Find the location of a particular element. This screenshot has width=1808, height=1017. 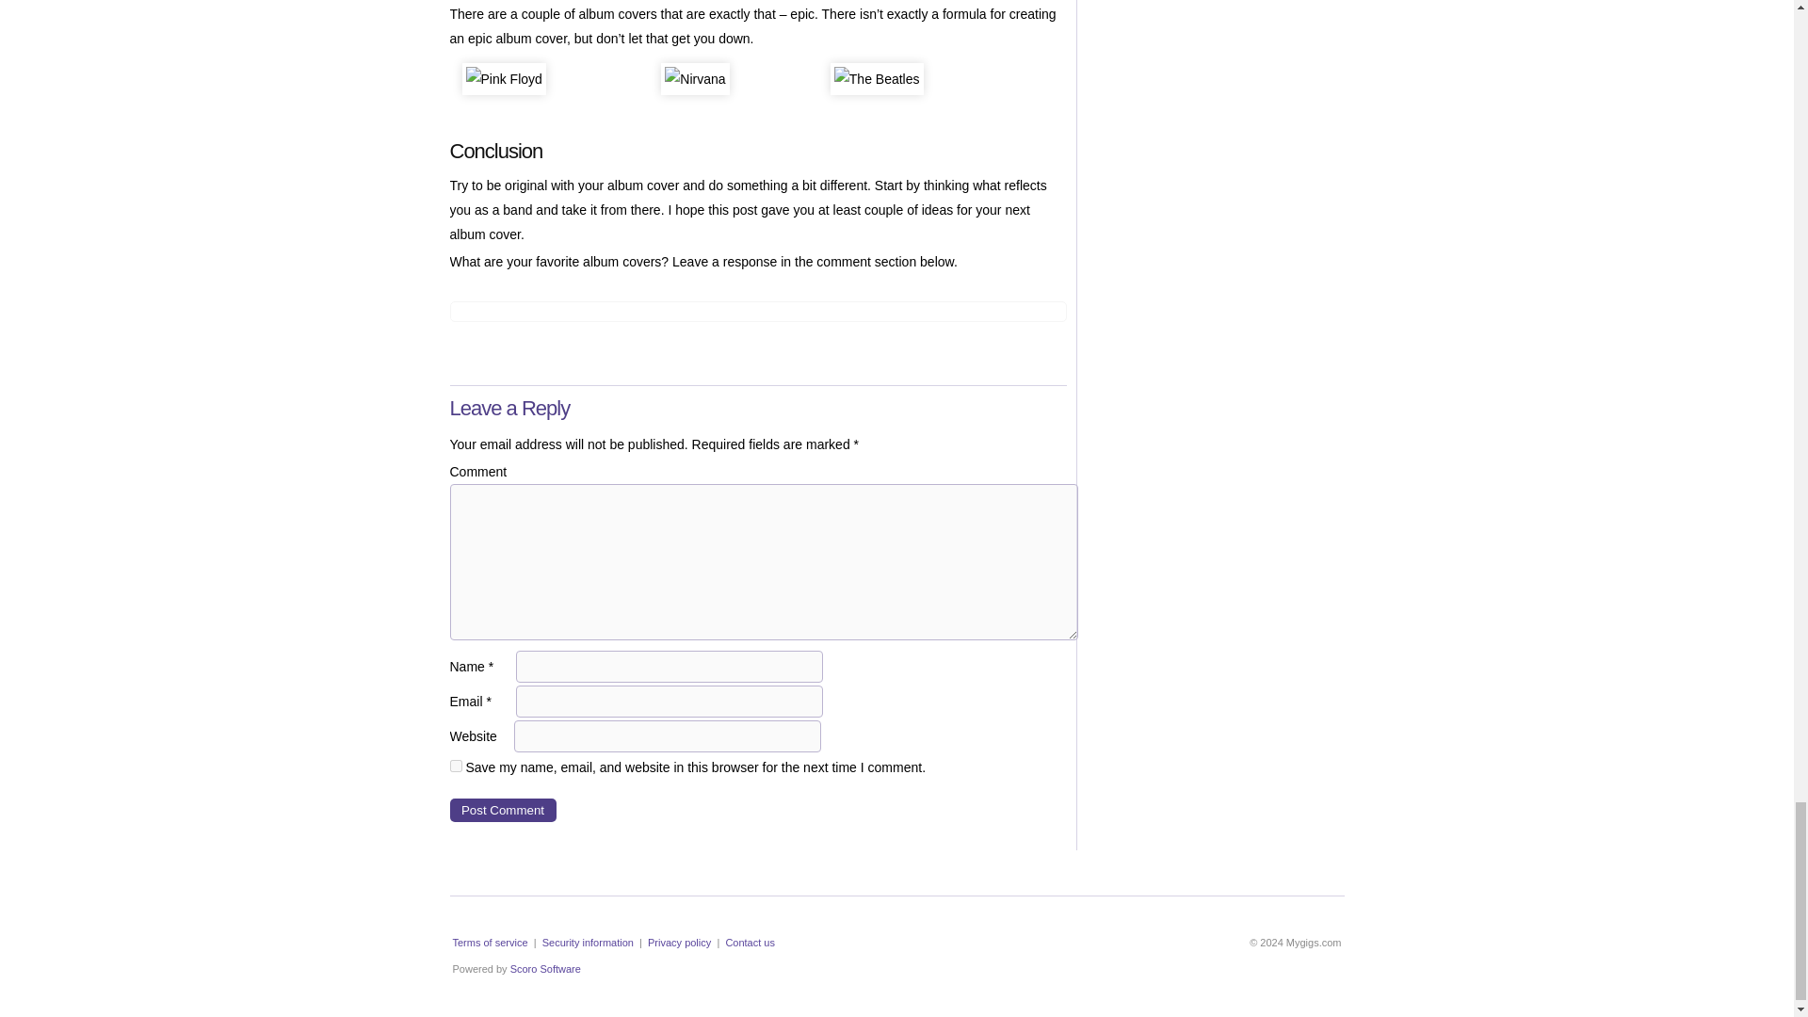

Terms of service is located at coordinates (490, 942).